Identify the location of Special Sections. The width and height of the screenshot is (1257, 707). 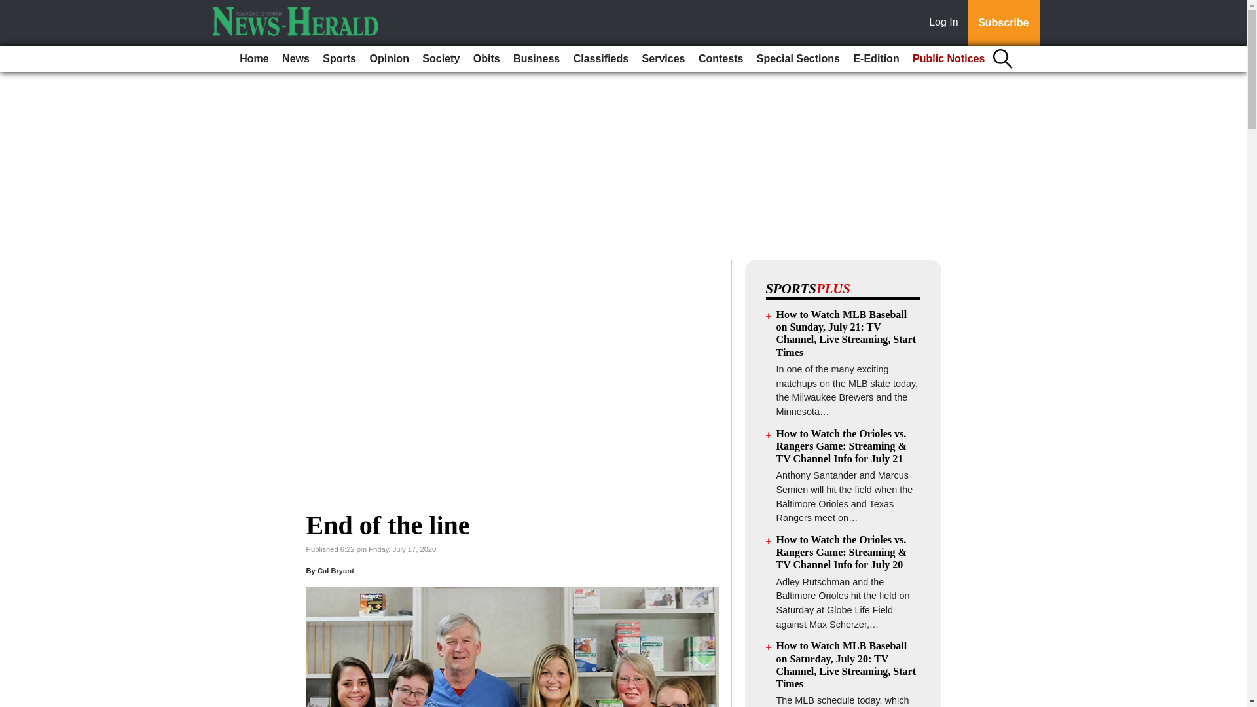
(798, 59).